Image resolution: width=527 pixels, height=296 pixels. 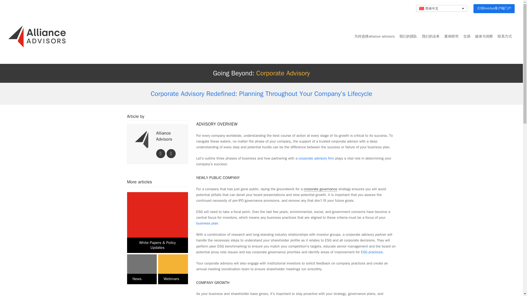 I want to click on corporate governance, so click(x=321, y=189).